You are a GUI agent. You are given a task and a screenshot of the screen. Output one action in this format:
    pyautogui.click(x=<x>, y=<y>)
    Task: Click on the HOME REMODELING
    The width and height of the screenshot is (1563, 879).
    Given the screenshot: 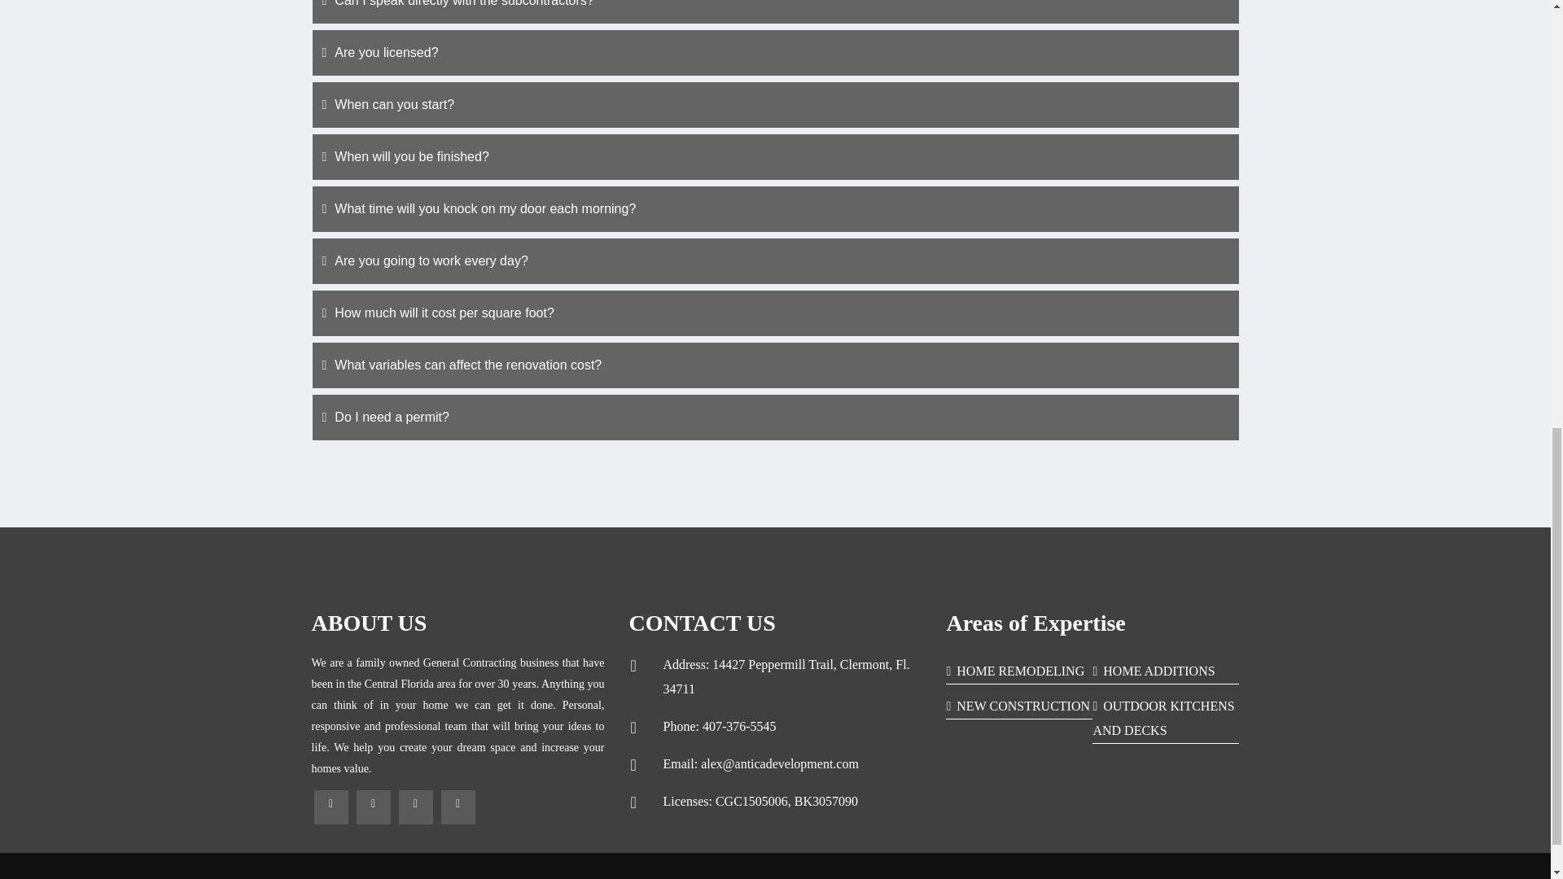 What is the action you would take?
    pyautogui.click(x=1014, y=671)
    